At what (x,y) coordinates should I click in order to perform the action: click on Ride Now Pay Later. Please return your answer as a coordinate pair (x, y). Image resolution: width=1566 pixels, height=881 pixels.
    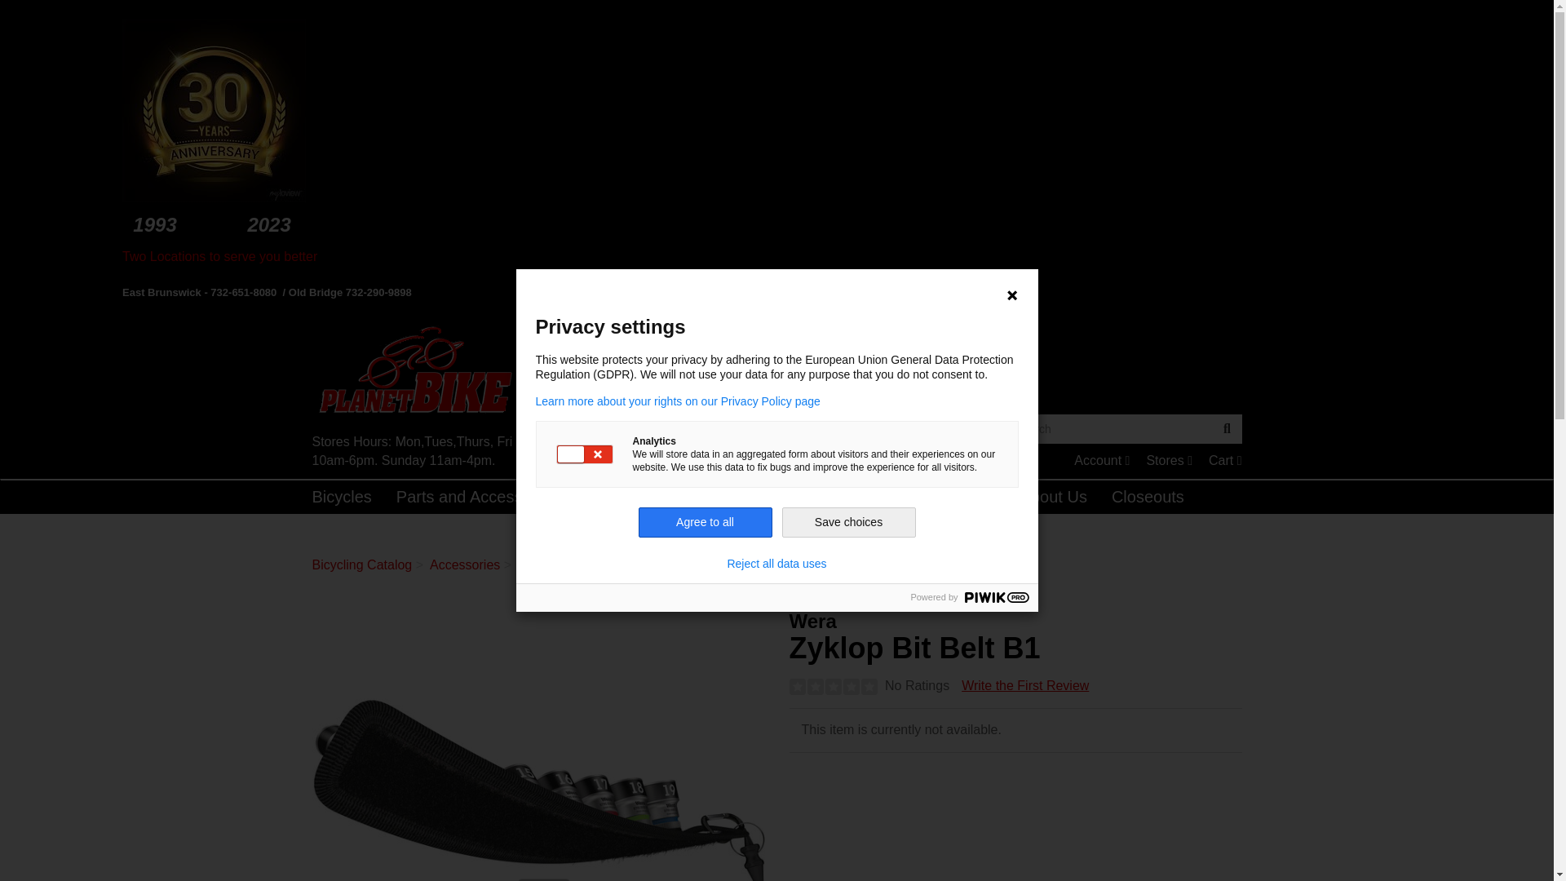
    Looking at the image, I should click on (710, 564).